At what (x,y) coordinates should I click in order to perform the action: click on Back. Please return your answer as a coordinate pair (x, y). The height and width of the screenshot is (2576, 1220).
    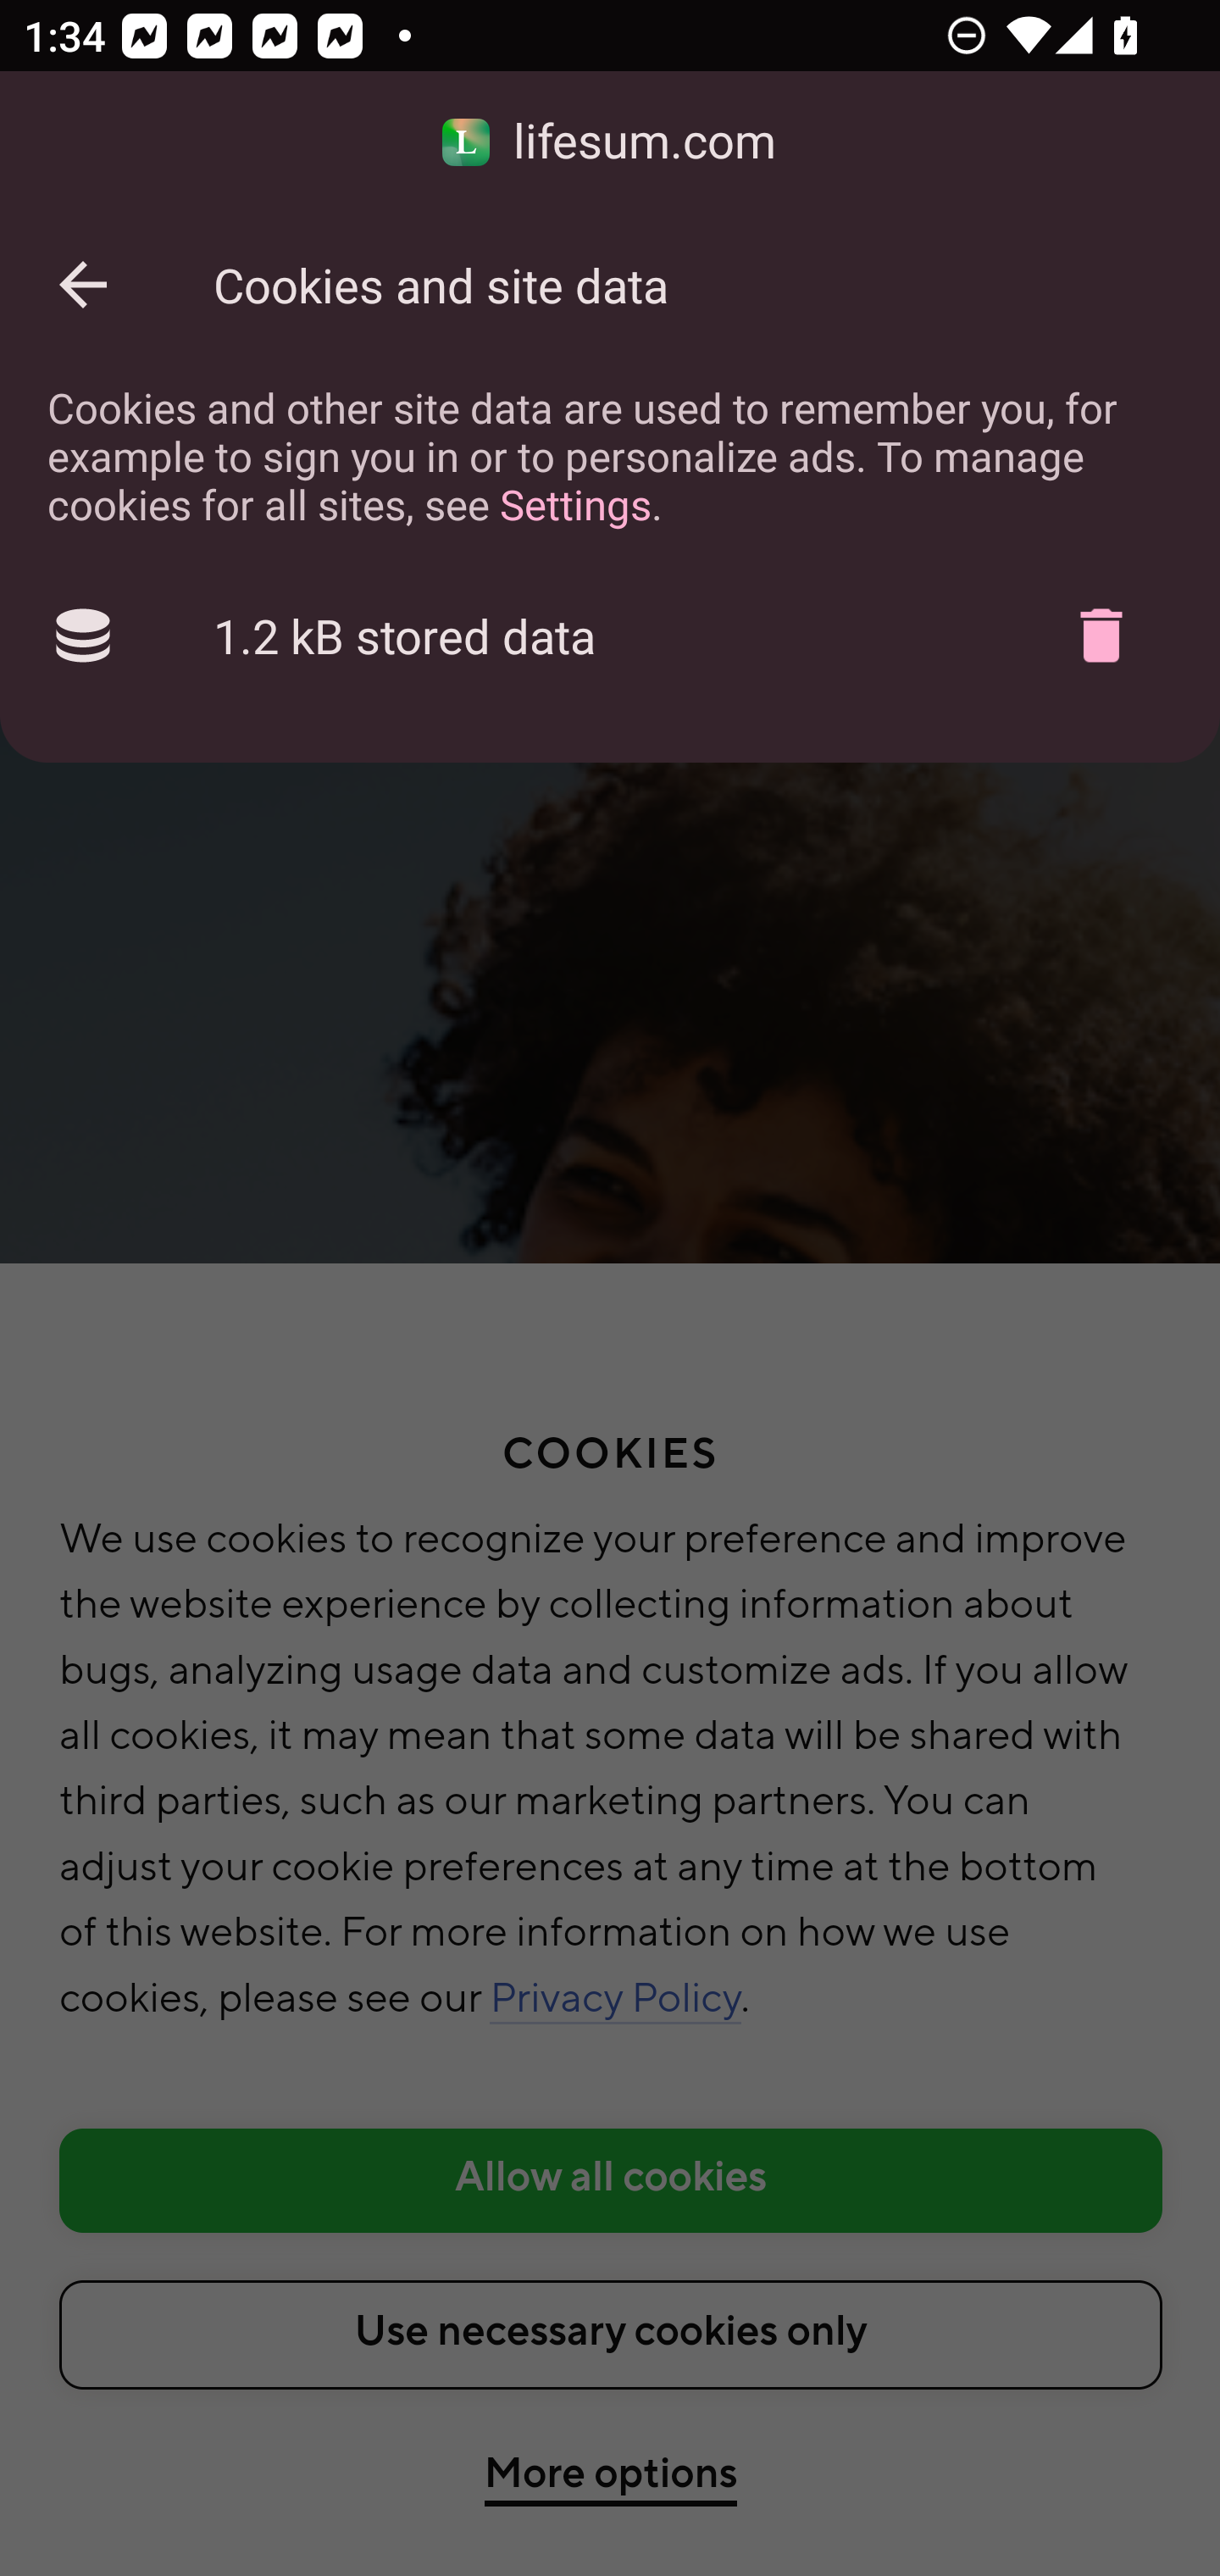
    Looking at the image, I should click on (83, 285).